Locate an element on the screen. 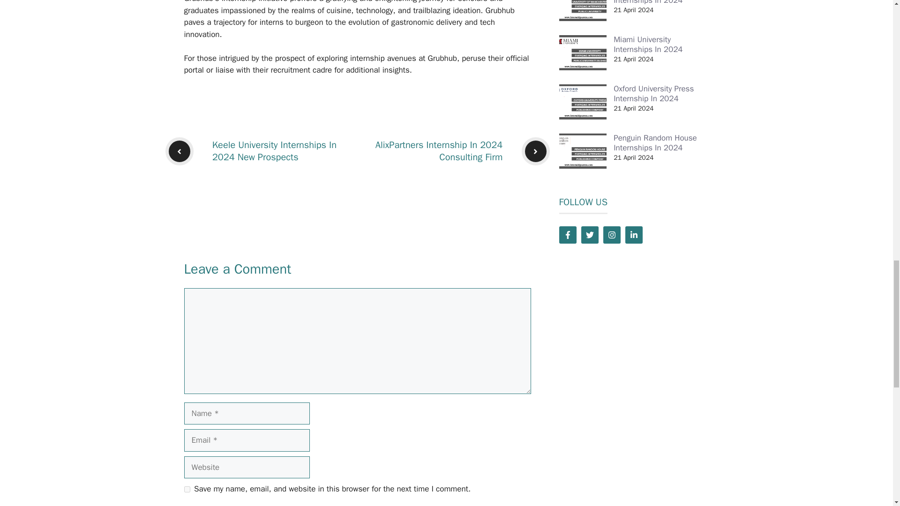 Image resolution: width=900 pixels, height=506 pixels. yes is located at coordinates (187, 489).